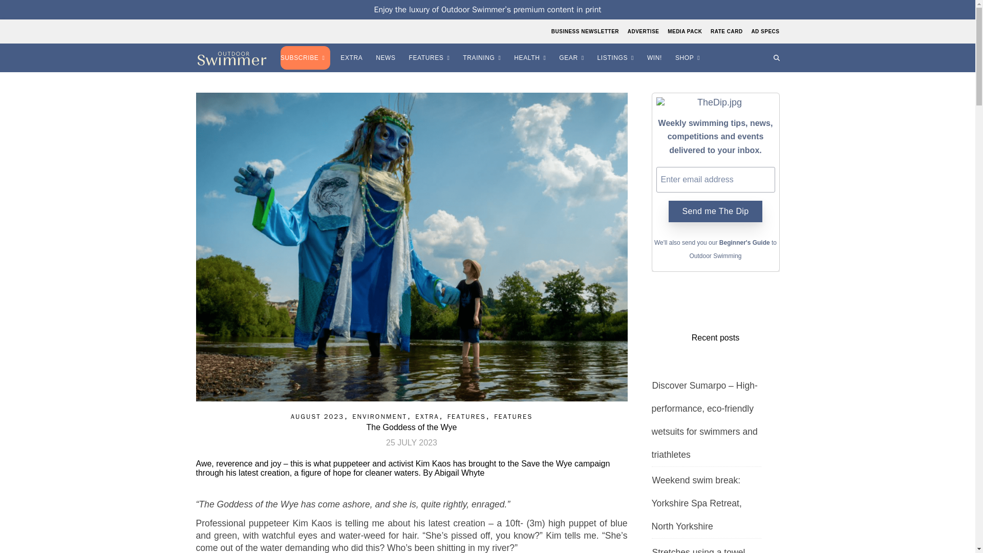 The height and width of the screenshot is (553, 983). Describe the element at coordinates (431, 58) in the screenshot. I see `FEATURES` at that location.